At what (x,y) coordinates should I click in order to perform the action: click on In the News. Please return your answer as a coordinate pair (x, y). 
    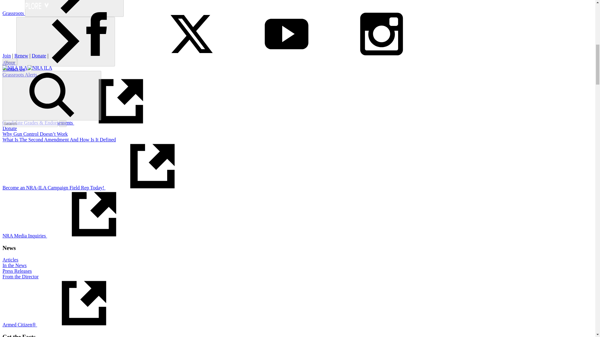
    Looking at the image, I should click on (14, 265).